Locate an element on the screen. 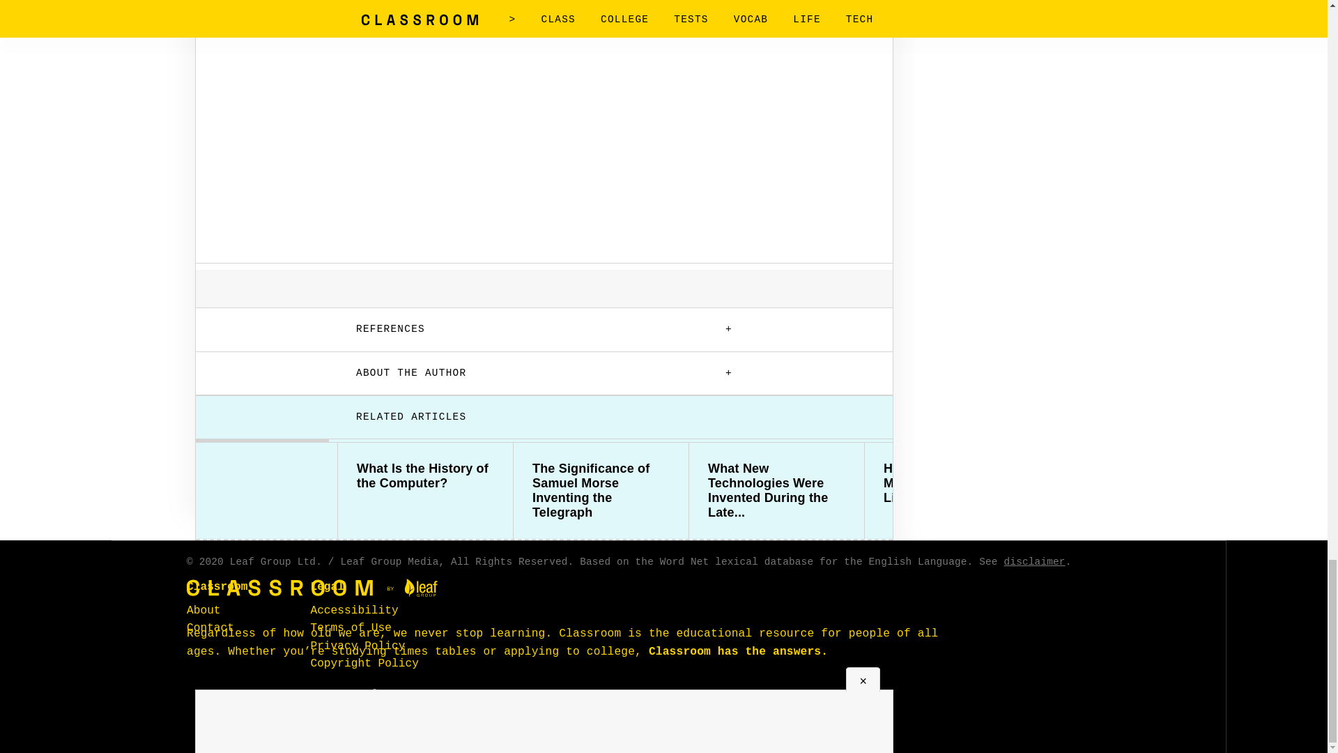 The image size is (1338, 753). Contact is located at coordinates (210, 628).